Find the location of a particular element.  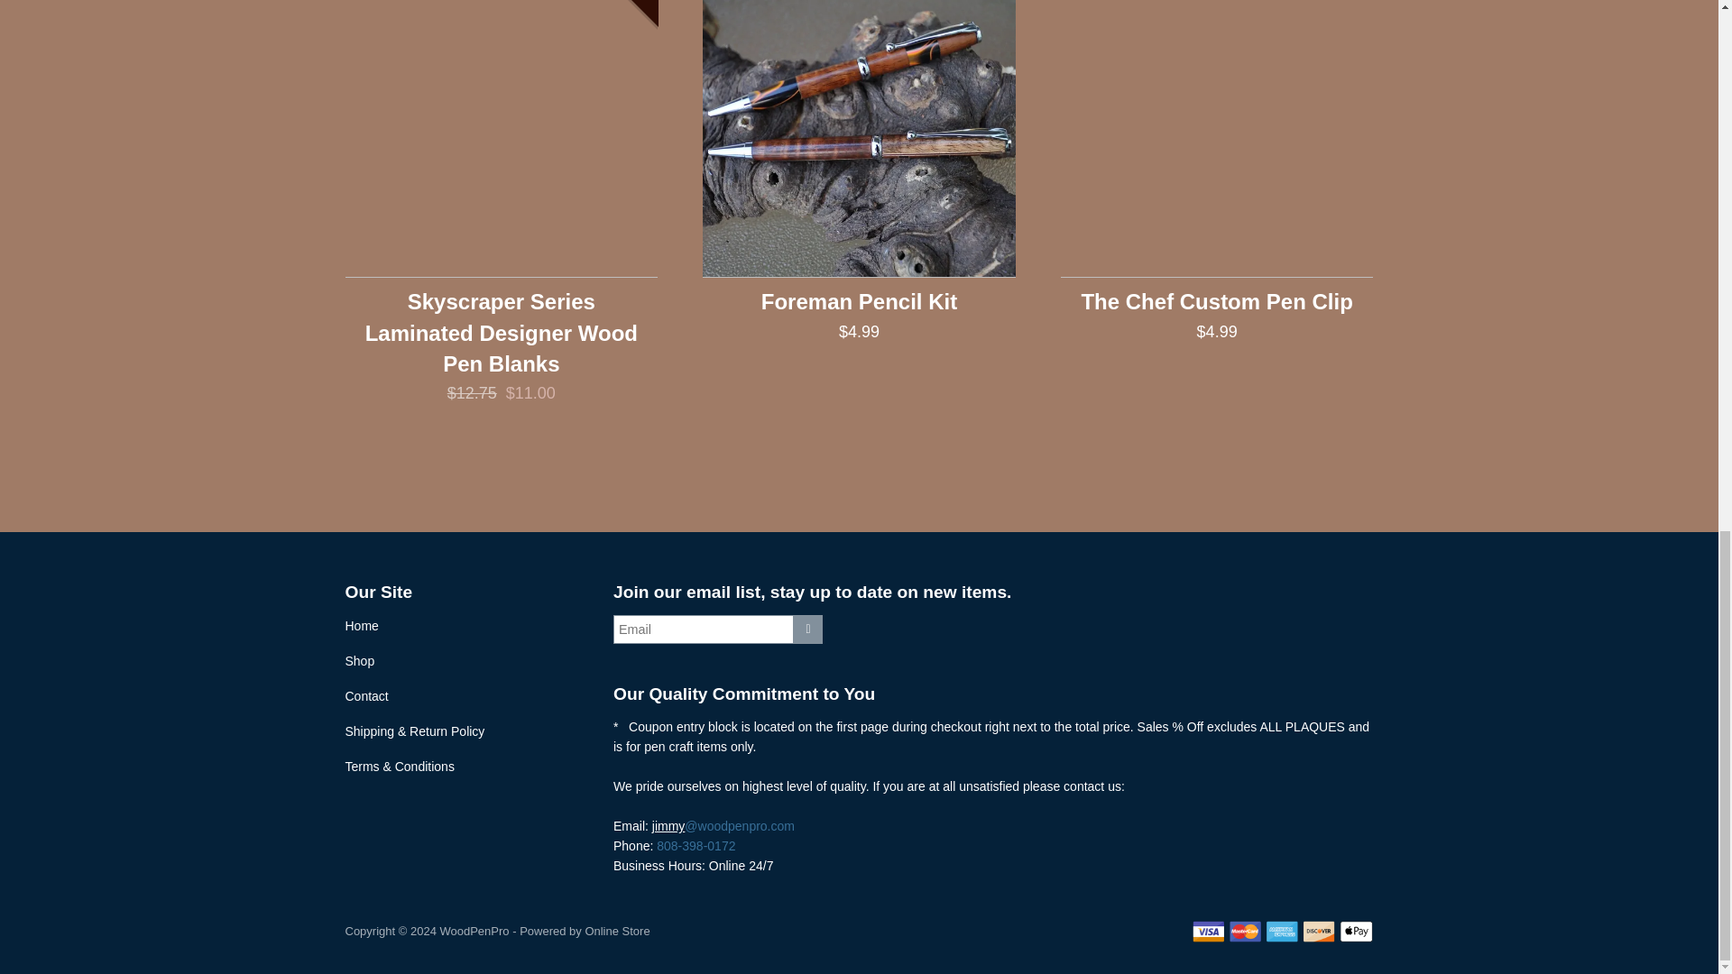

Home is located at coordinates (361, 626).